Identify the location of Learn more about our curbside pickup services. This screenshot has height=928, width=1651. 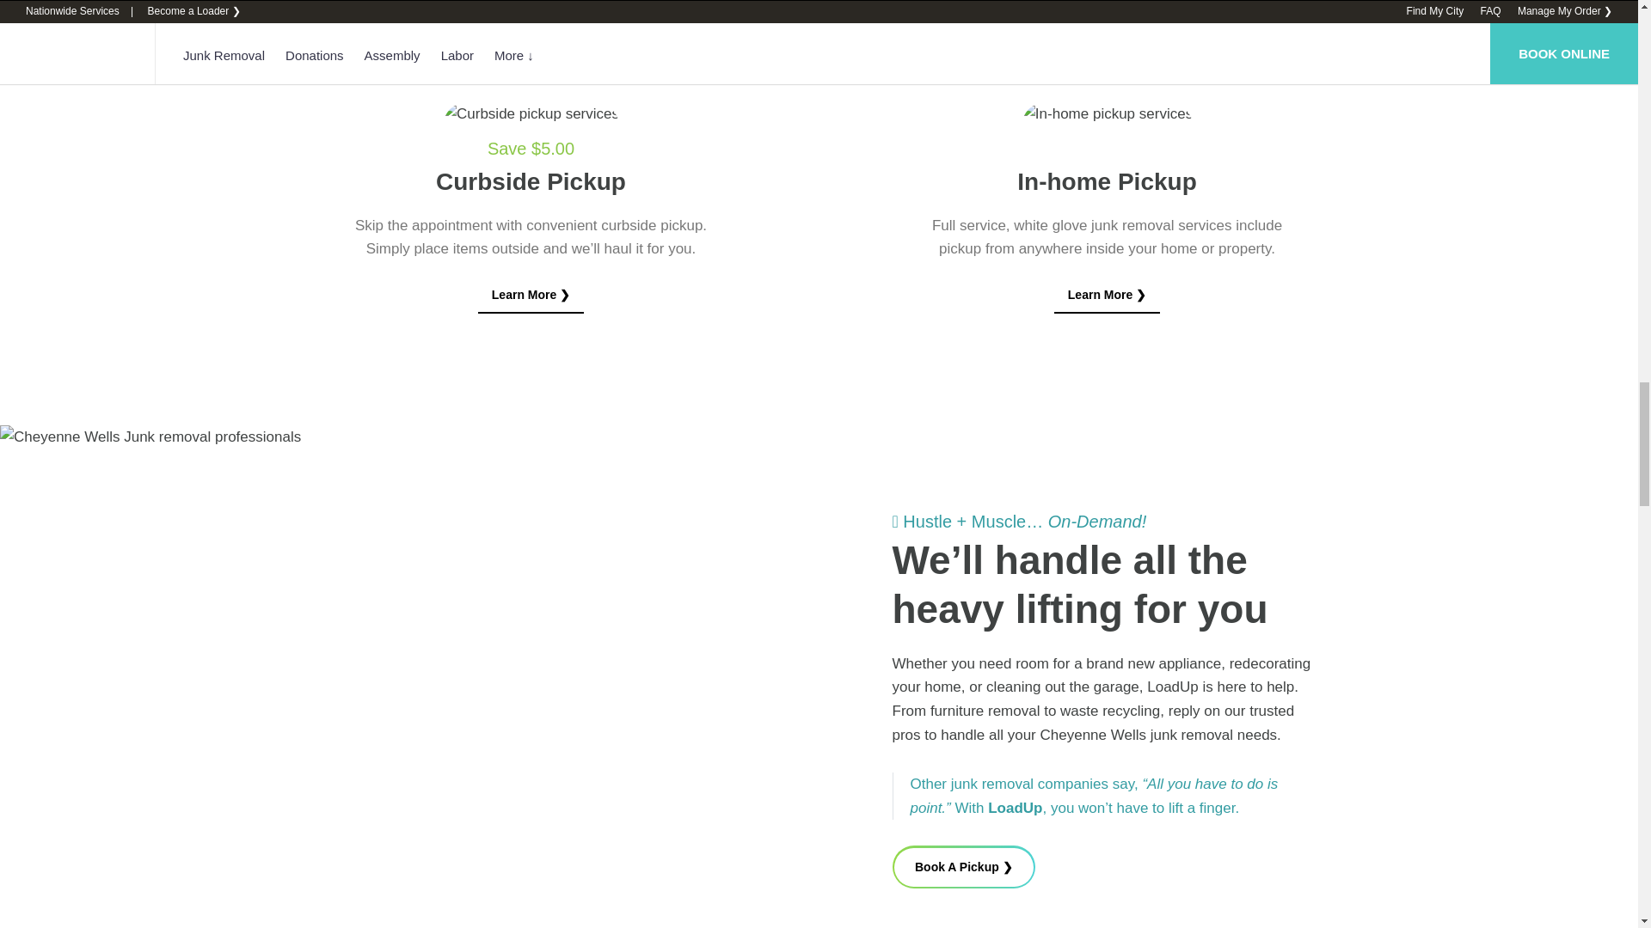
(531, 296).